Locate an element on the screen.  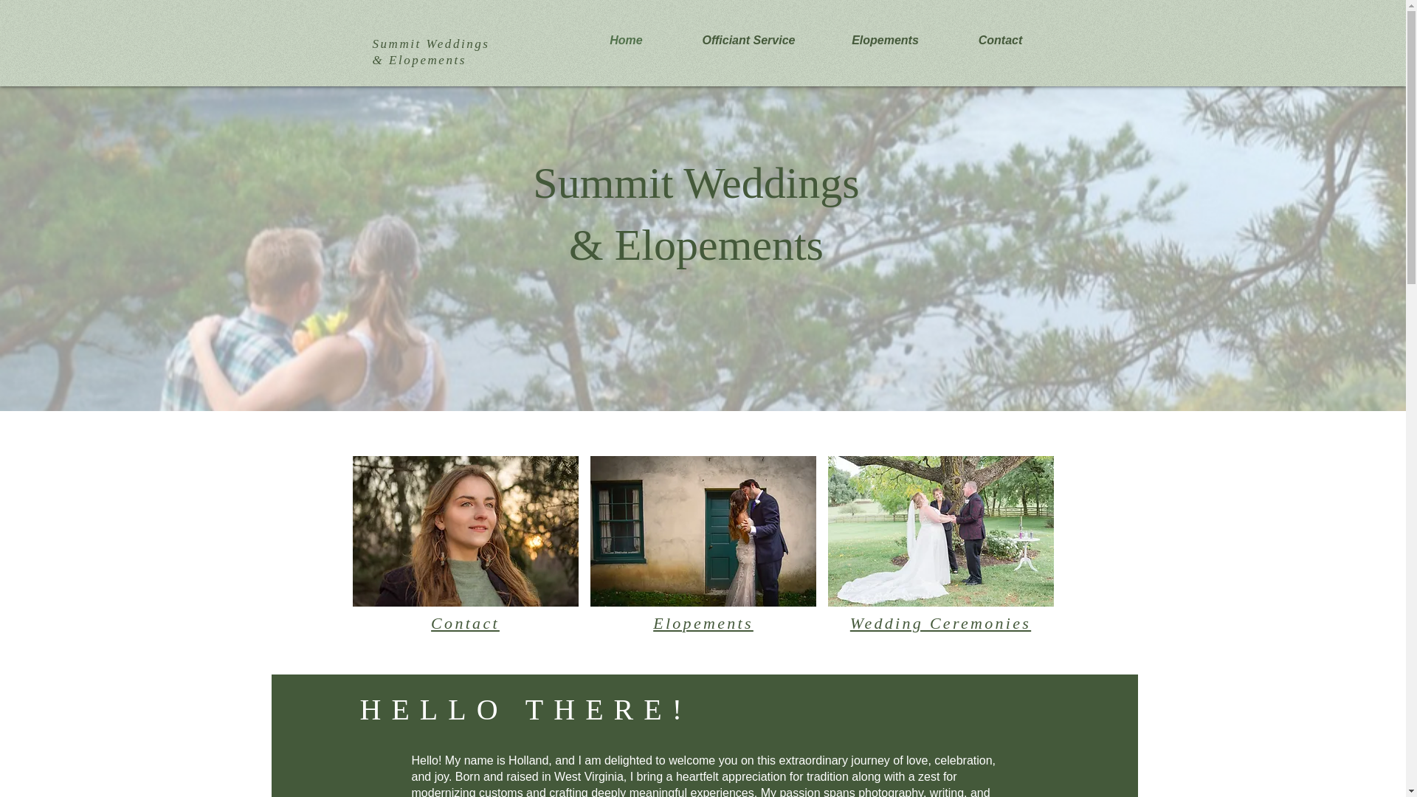
Contact is located at coordinates (465, 623).